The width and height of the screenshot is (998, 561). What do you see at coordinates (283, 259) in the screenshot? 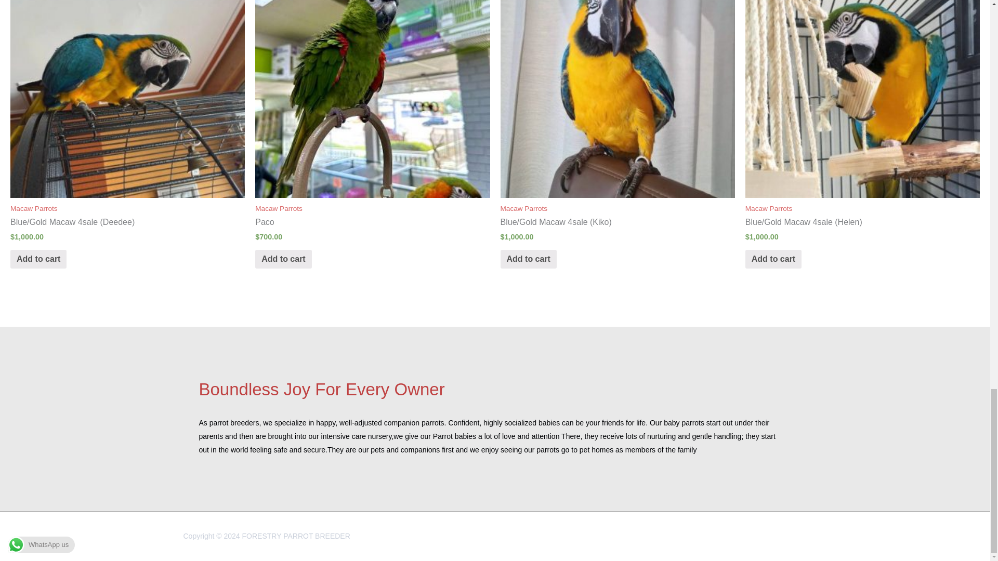
I see `Add to cart` at bounding box center [283, 259].